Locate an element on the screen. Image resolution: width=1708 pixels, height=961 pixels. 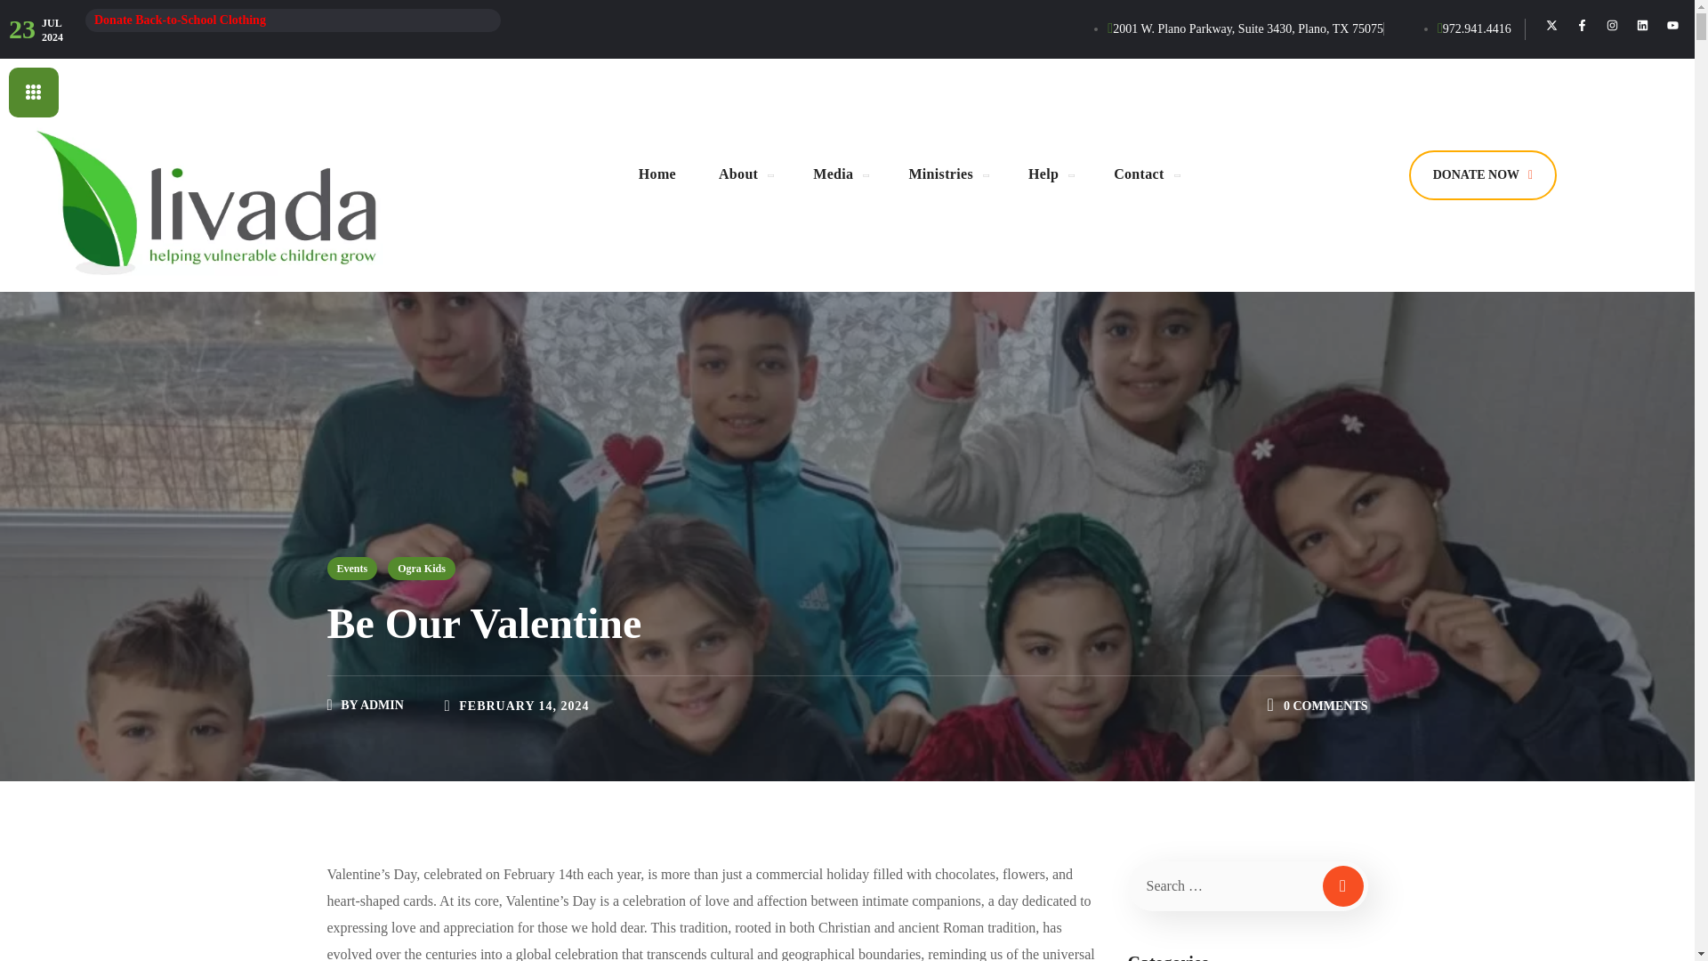
2001 W. Plano Parkway, Suite 3430, Plano, TX 75075 is located at coordinates (1245, 28).